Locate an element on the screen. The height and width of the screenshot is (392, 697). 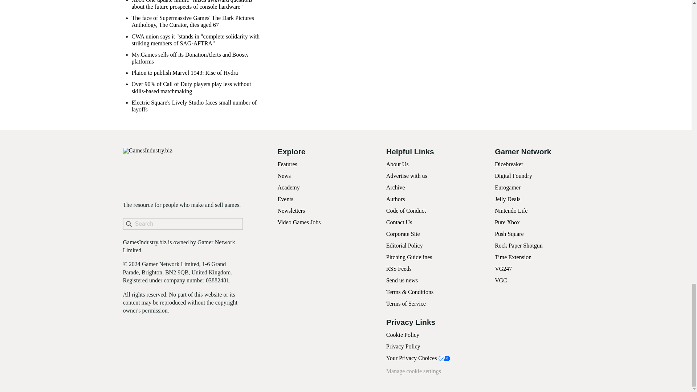
Advertise with us is located at coordinates (407, 176).